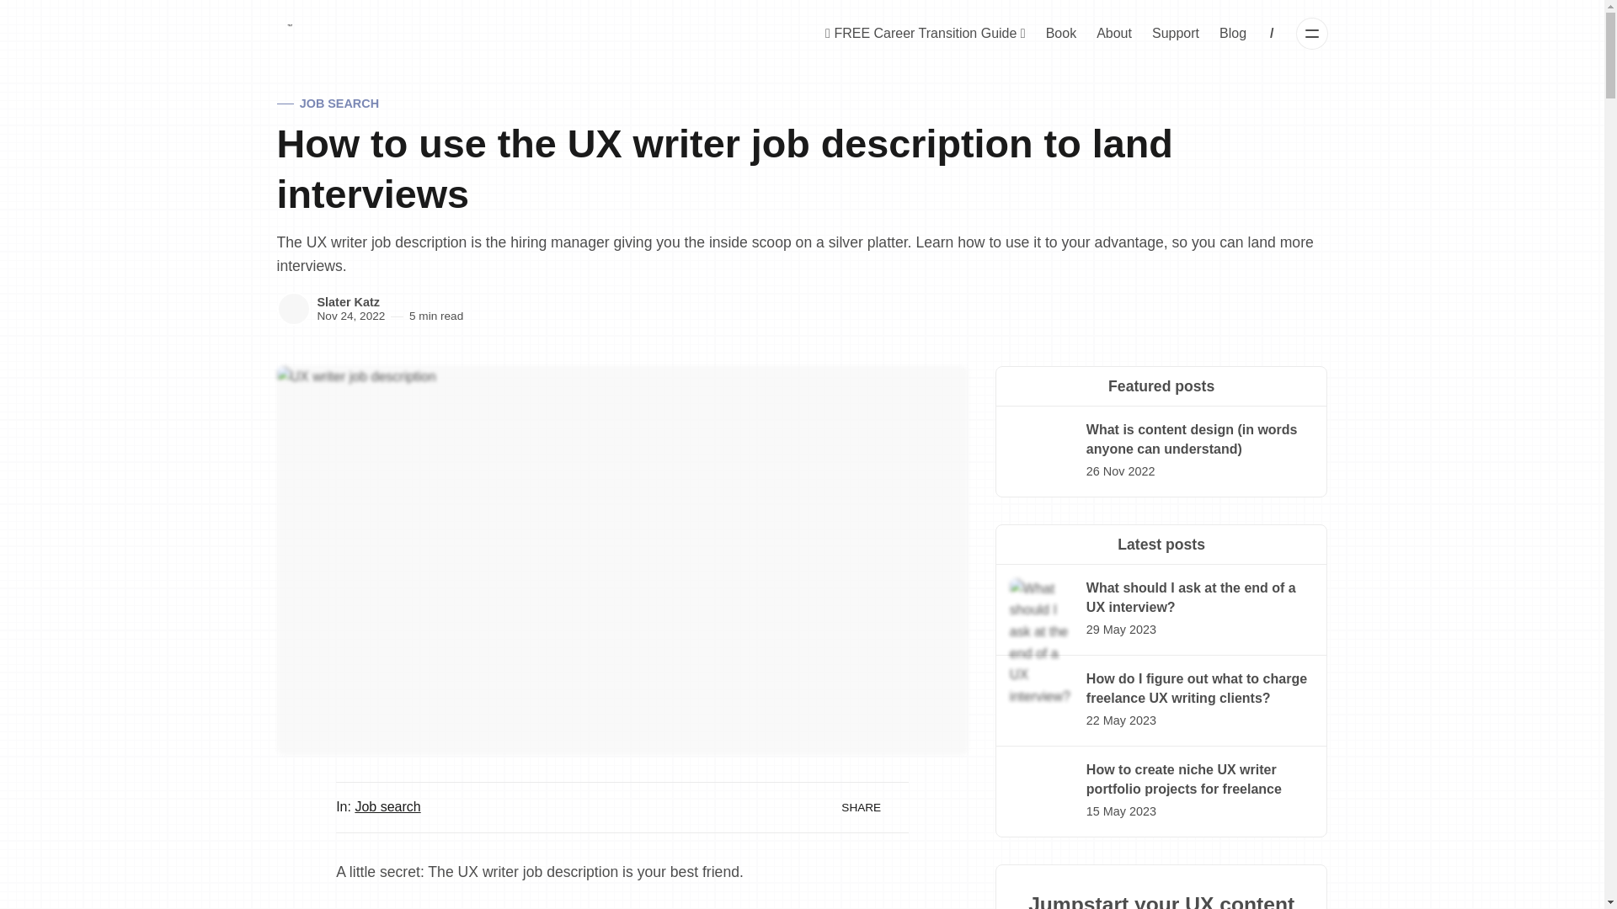 This screenshot has height=909, width=1617. What do you see at coordinates (327, 104) in the screenshot?
I see `JOB SEARCH` at bounding box center [327, 104].